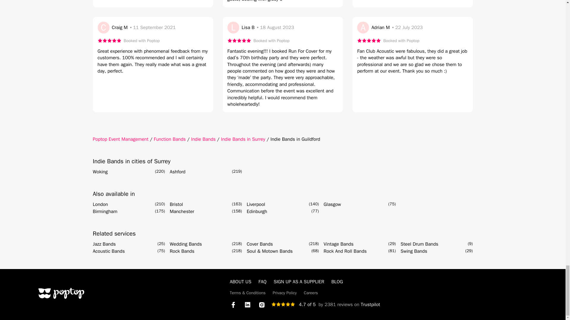 Image resolution: width=570 pixels, height=320 pixels. I want to click on Indie Bands in Surrey, so click(243, 139).